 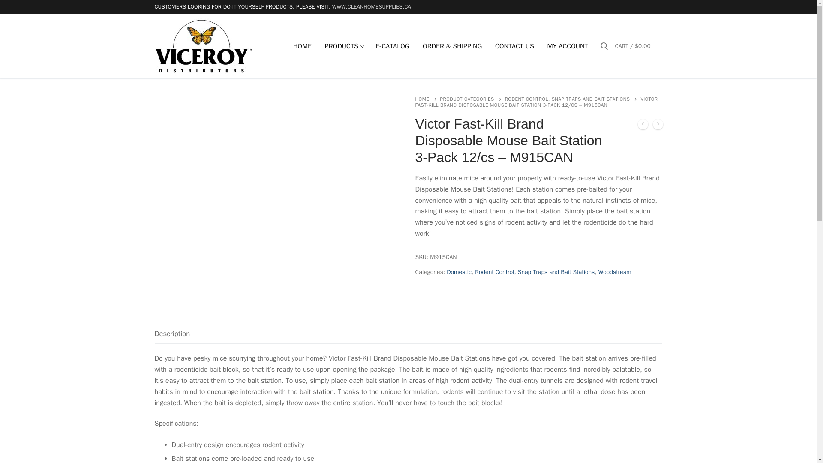 I want to click on WWW.CLEANHOMESUPPLIES.CA, so click(x=371, y=6).